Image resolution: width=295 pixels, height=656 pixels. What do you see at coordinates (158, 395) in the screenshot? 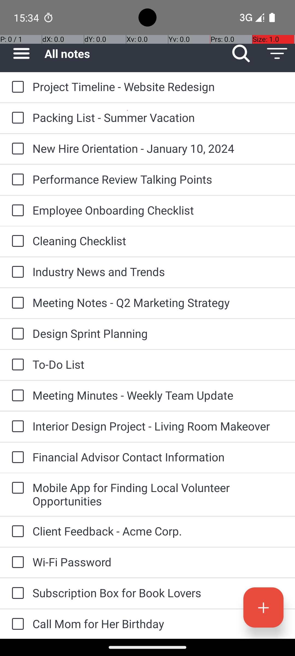
I see `Meeting Minutes - Weekly Team Update` at bounding box center [158, 395].